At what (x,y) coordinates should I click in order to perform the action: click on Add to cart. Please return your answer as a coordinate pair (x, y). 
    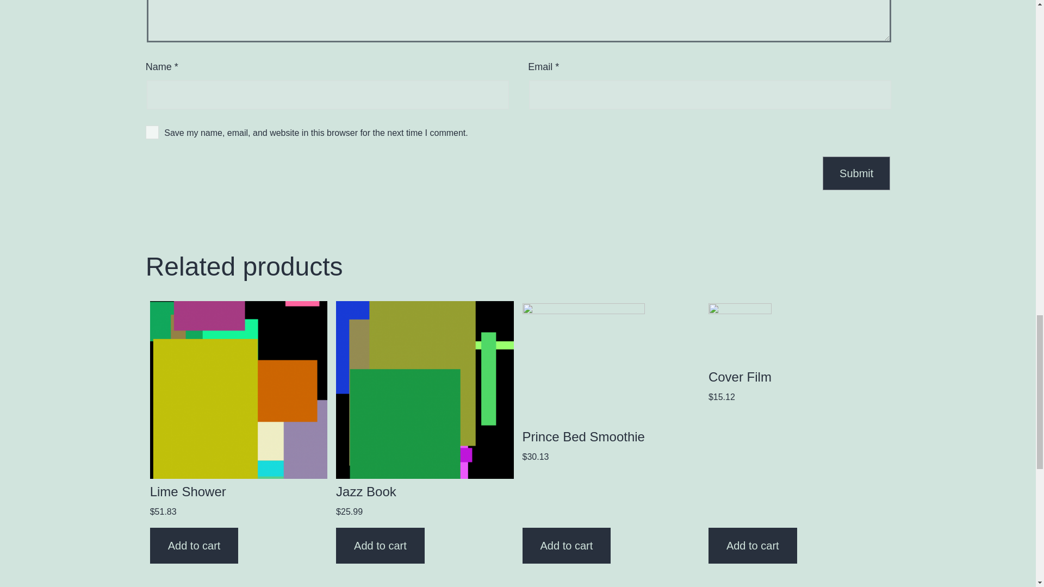
    Looking at the image, I should click on (381, 545).